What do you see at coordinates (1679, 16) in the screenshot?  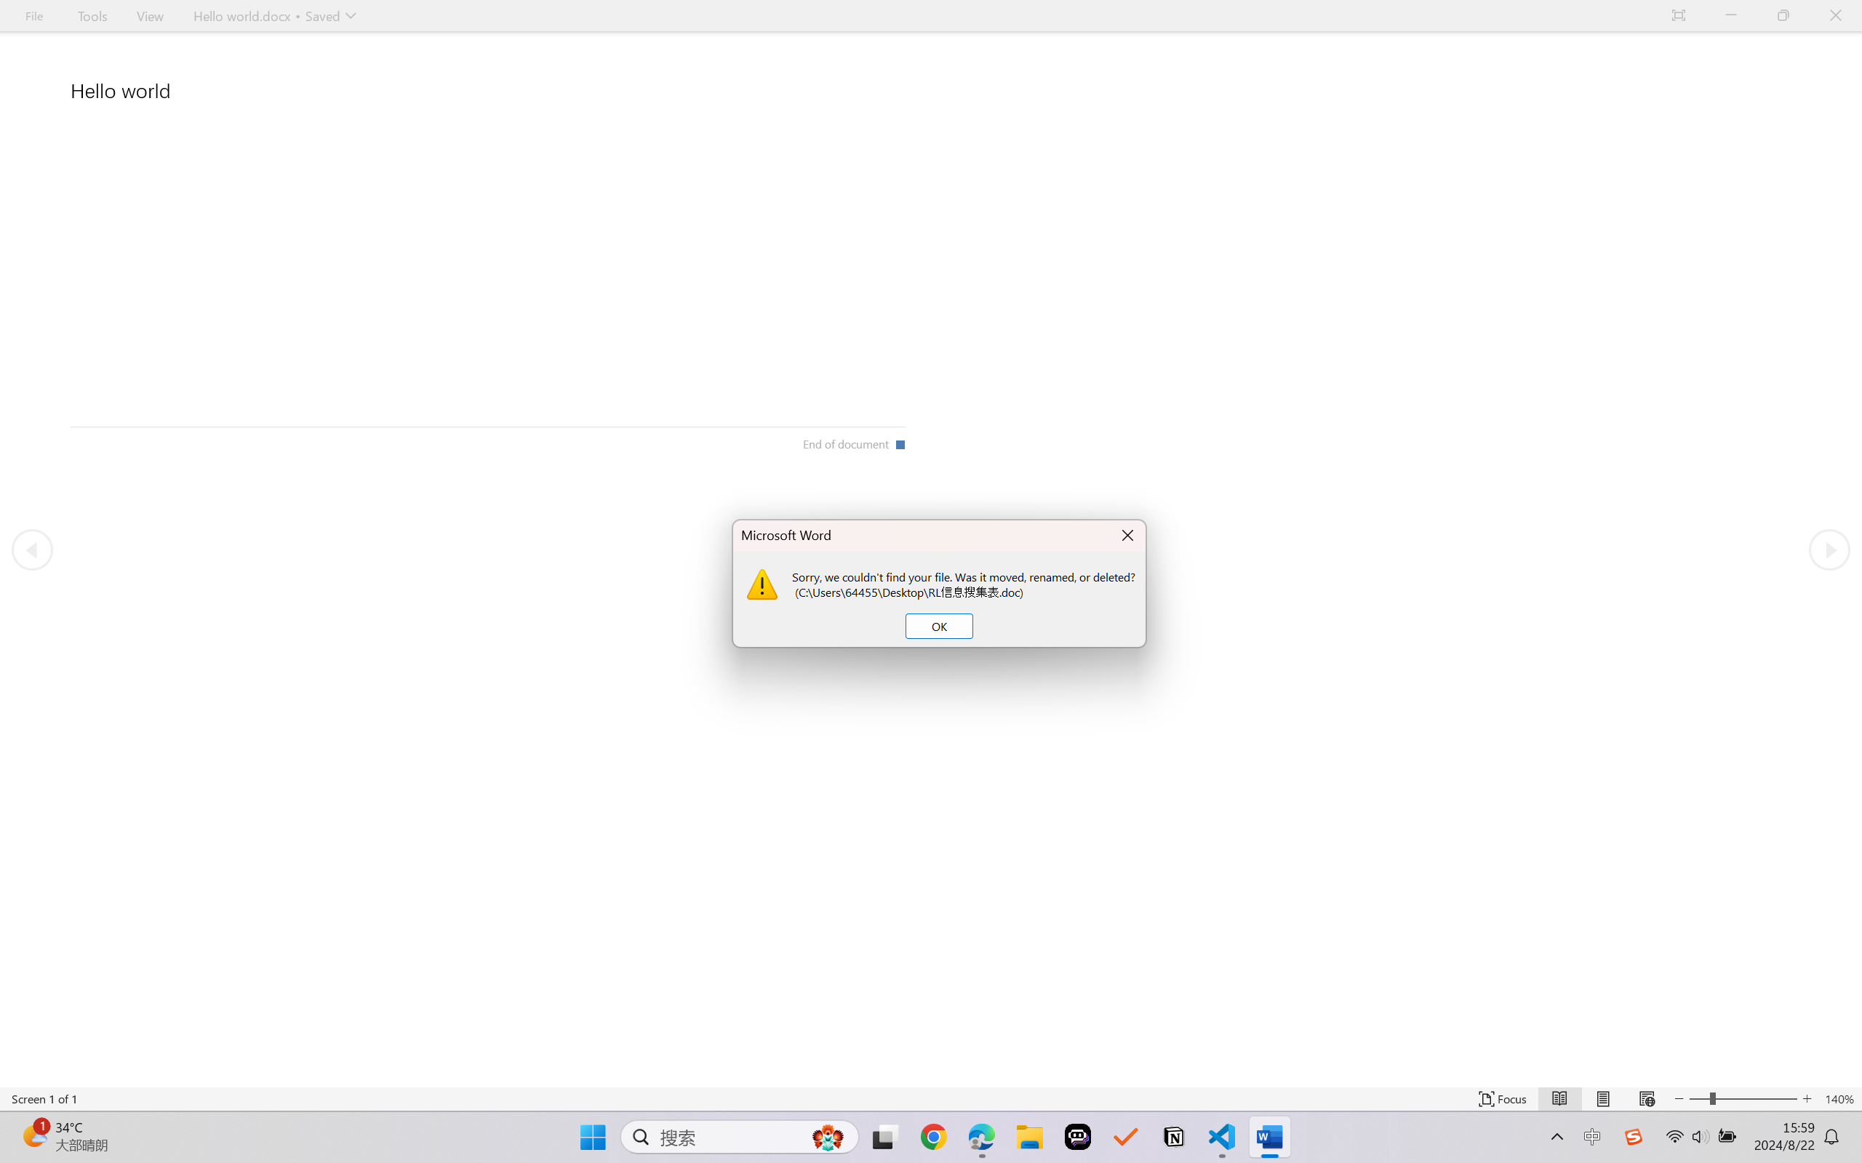 I see `Auto-hide Reading Toolbar` at bounding box center [1679, 16].